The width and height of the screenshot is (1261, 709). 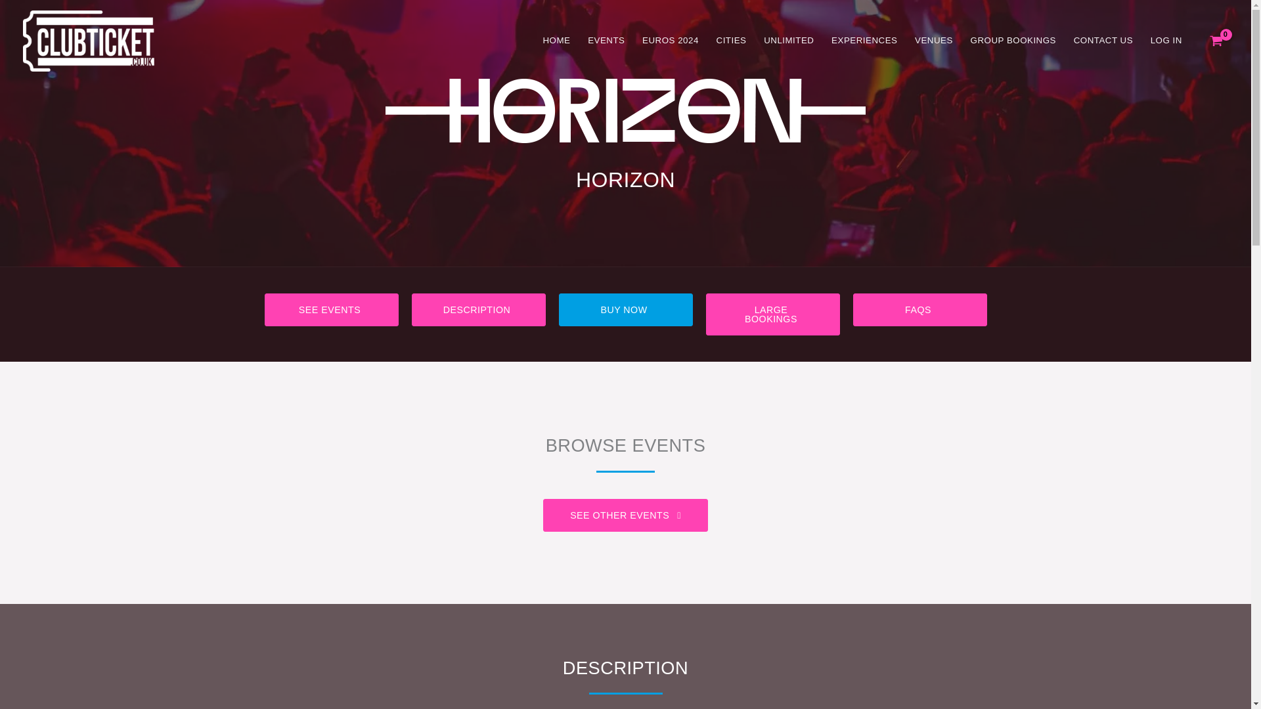 I want to click on LARGE BOOKINGS, so click(x=772, y=314).